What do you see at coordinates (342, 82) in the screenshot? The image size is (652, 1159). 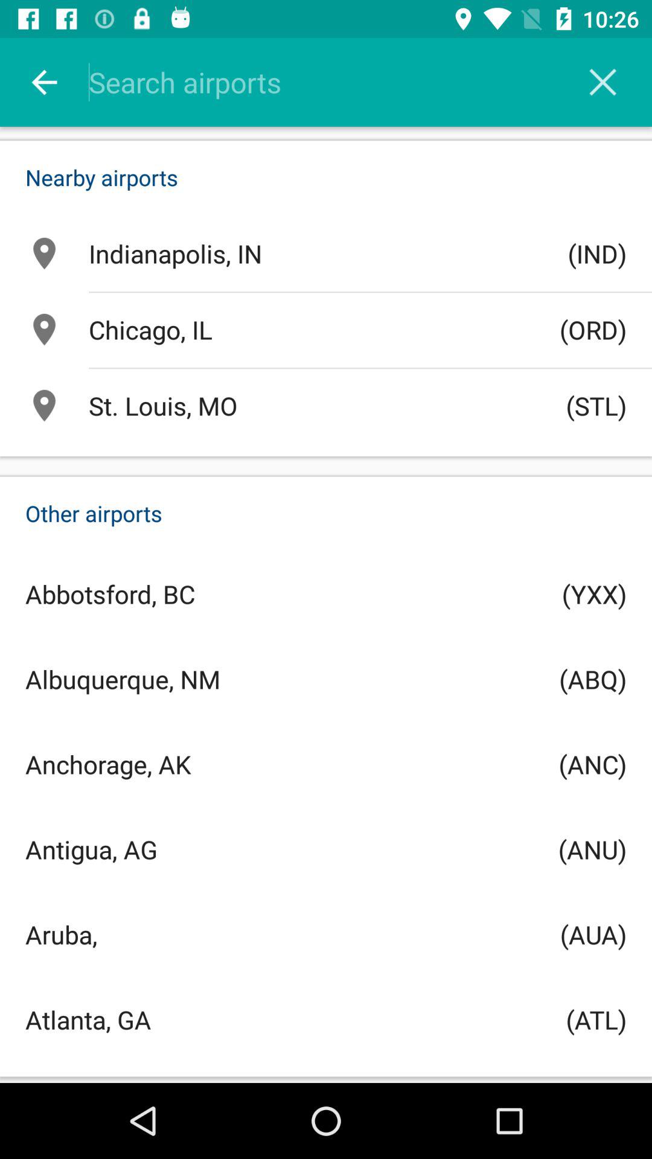 I see `search airports` at bounding box center [342, 82].